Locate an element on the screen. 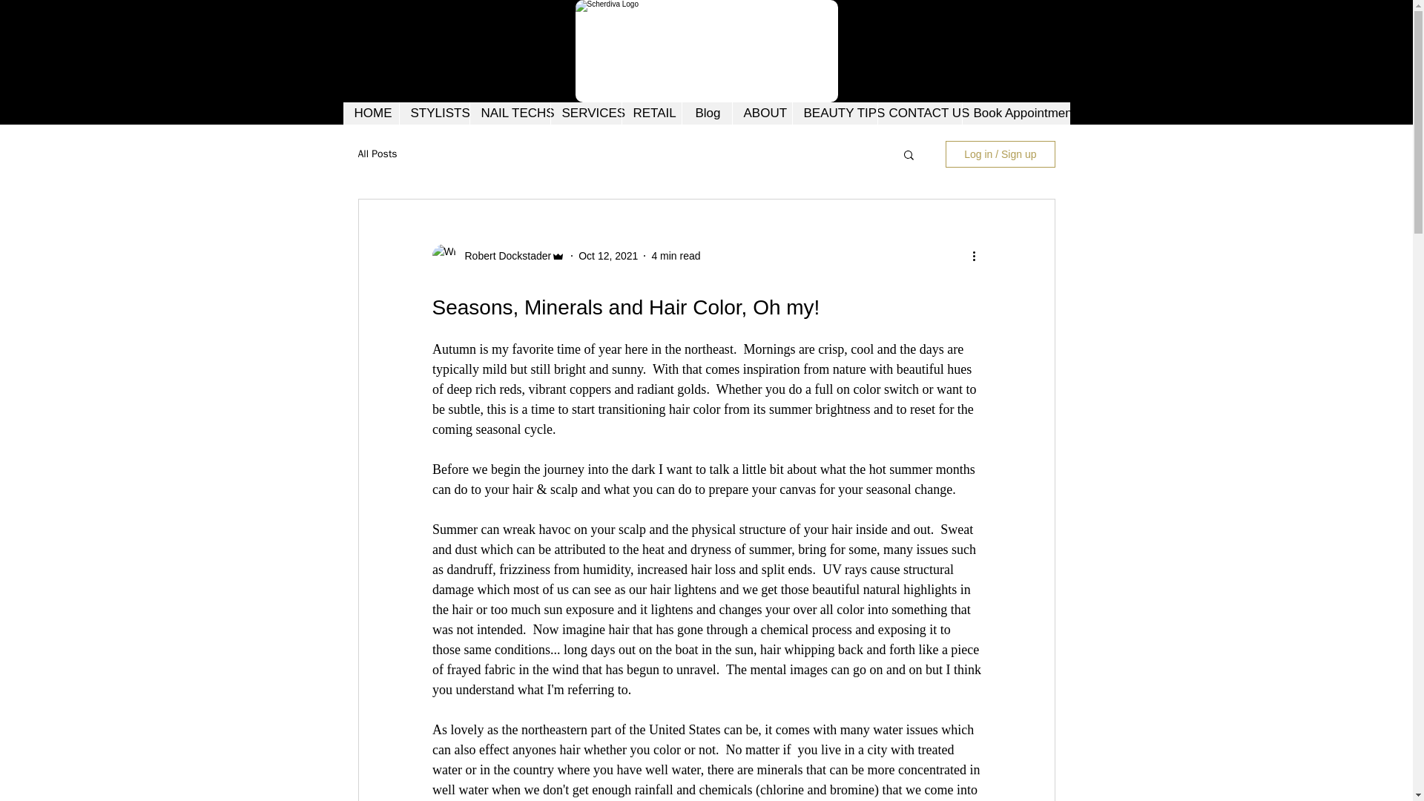  RETAIL is located at coordinates (651, 113).